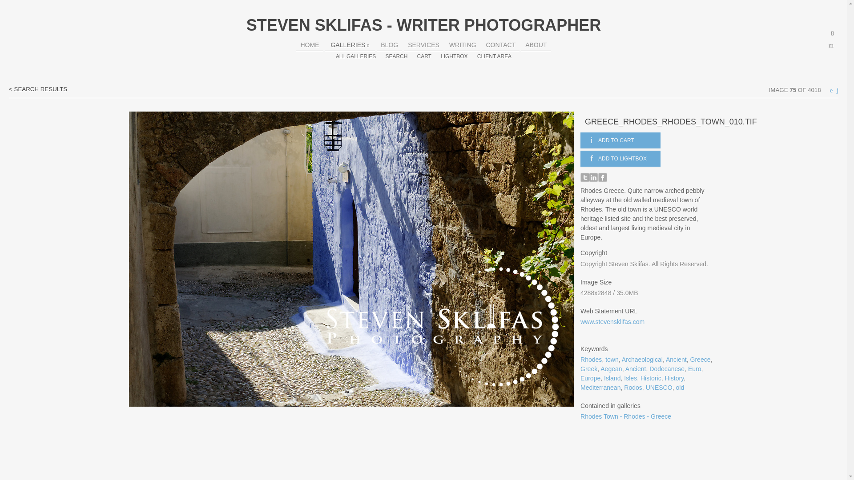  What do you see at coordinates (536, 44) in the screenshot?
I see `ABOUT` at bounding box center [536, 44].